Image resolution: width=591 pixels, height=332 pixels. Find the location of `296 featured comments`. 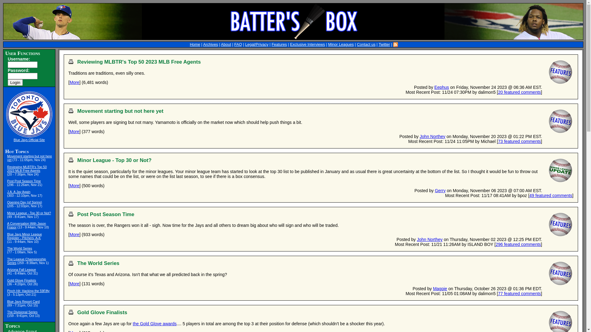

296 featured comments is located at coordinates (518, 244).